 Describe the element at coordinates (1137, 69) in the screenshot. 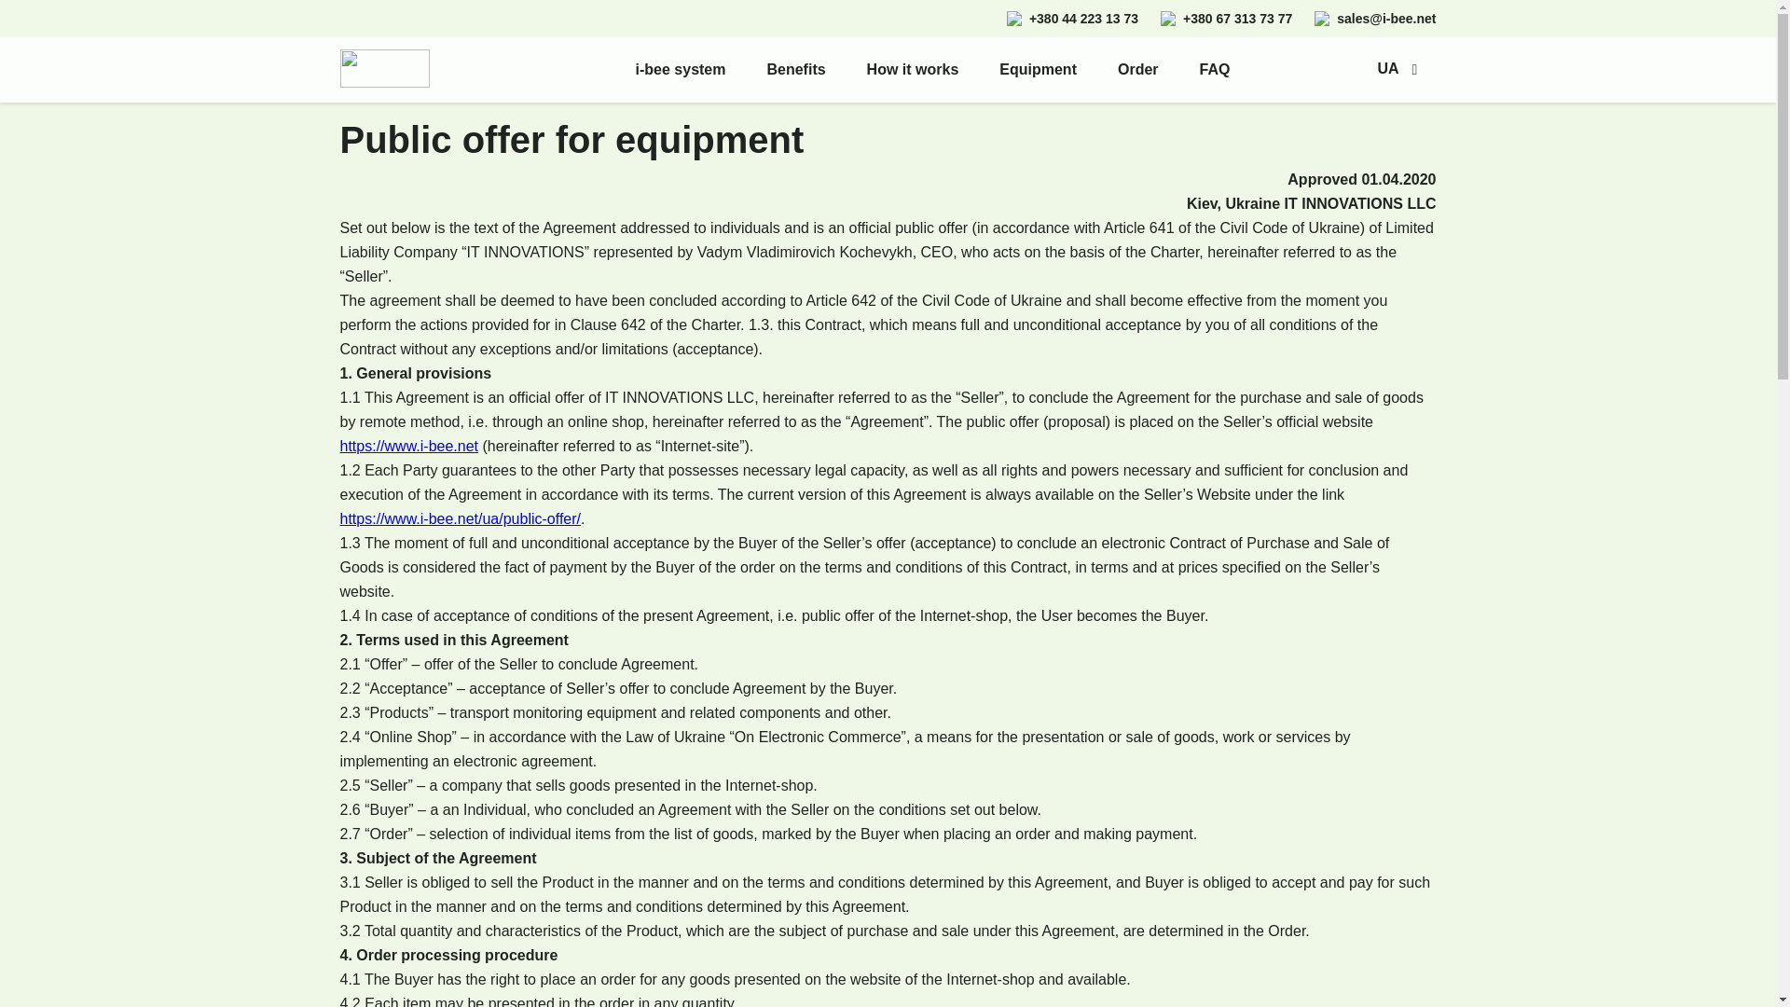

I see `Order` at that location.